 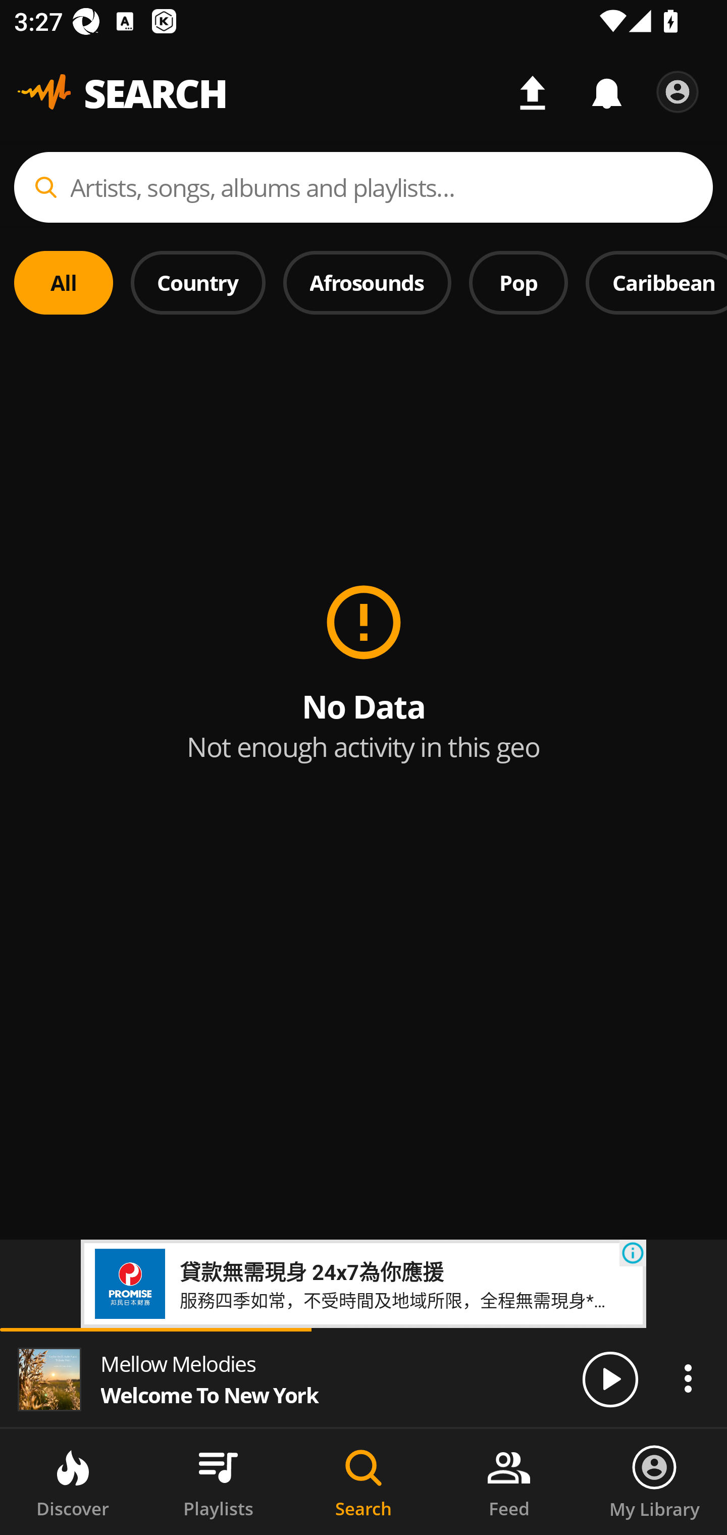 What do you see at coordinates (654, 1482) in the screenshot?
I see `My Library` at bounding box center [654, 1482].